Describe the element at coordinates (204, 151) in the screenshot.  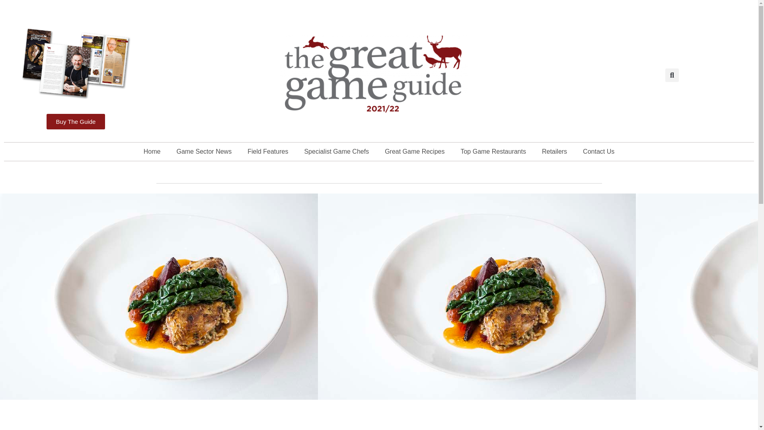
I see `Game Sector News` at that location.